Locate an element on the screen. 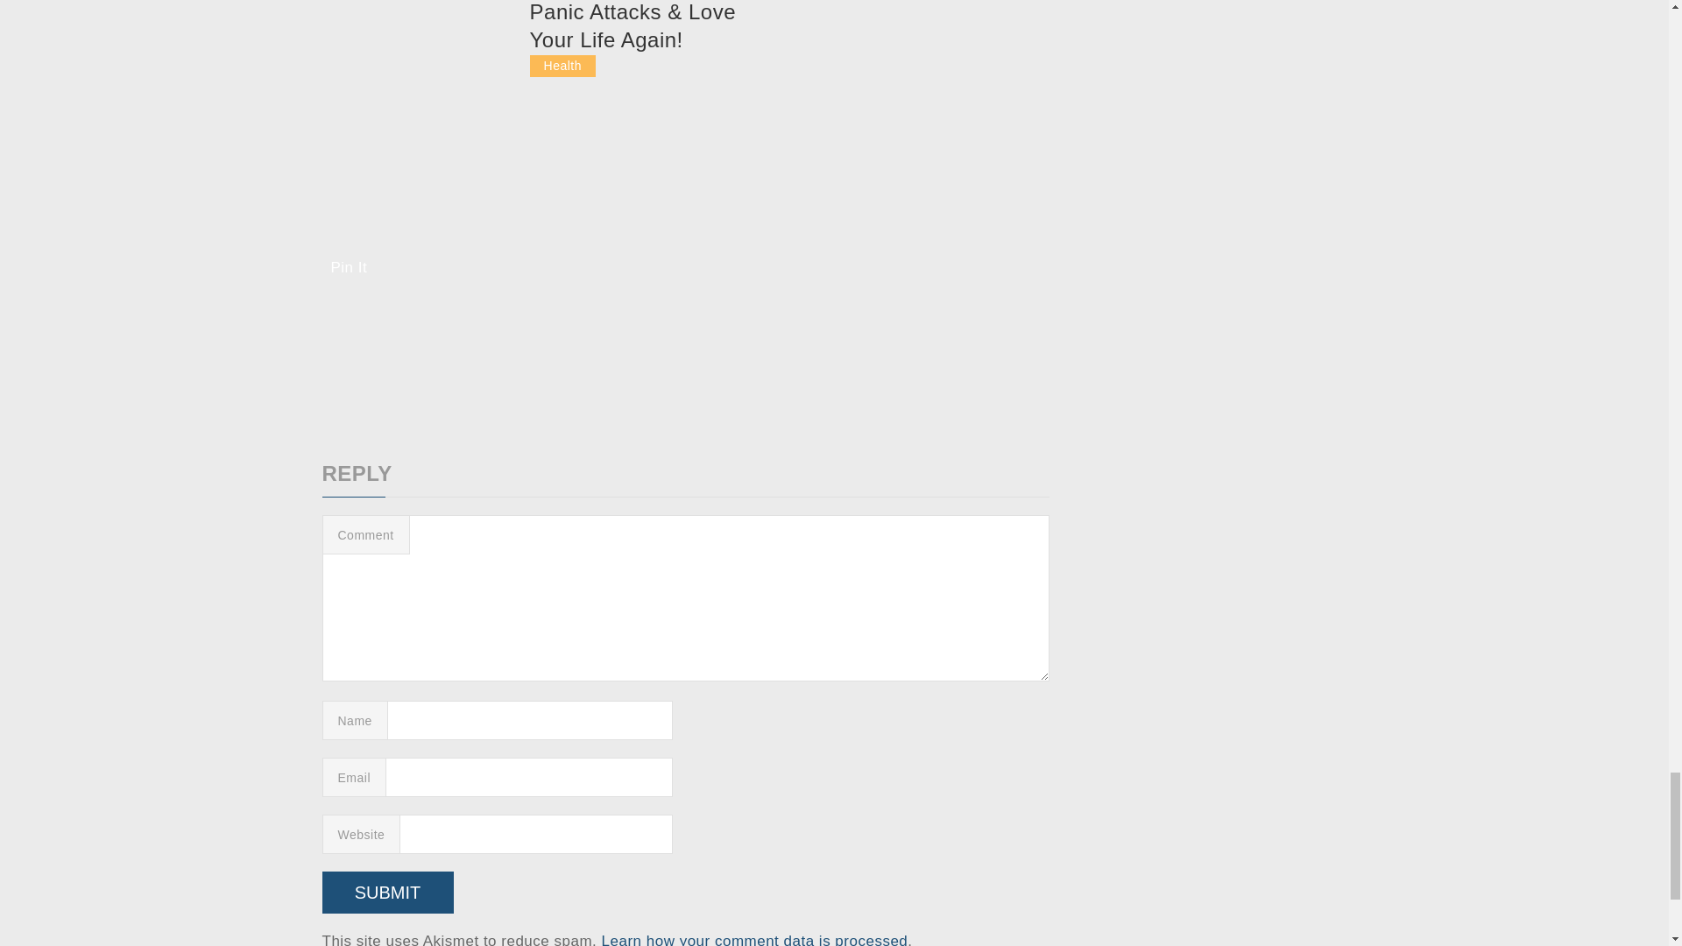 The width and height of the screenshot is (1682, 946). Health is located at coordinates (562, 65).